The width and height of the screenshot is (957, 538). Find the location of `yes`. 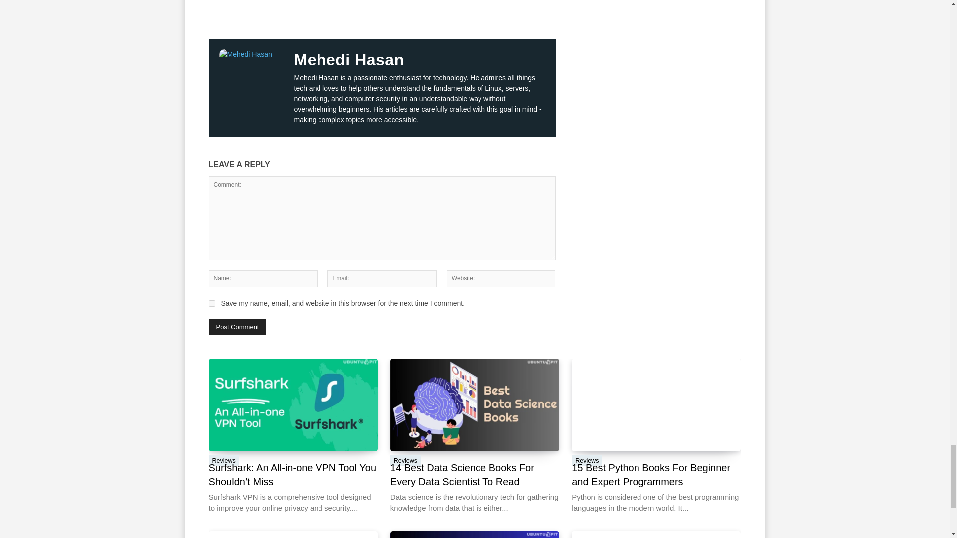

yes is located at coordinates (211, 303).